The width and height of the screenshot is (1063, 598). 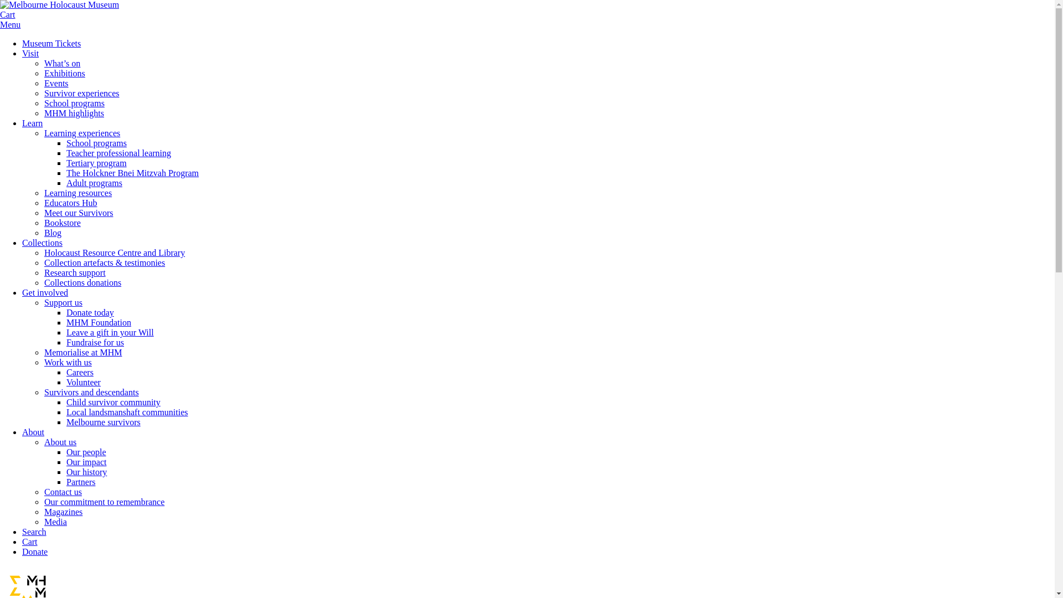 What do you see at coordinates (83, 282) in the screenshot?
I see `Collections donations` at bounding box center [83, 282].